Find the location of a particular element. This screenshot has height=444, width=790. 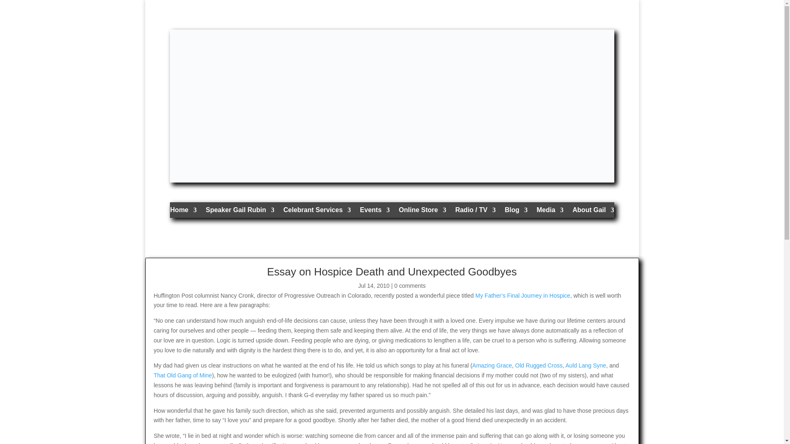

Blog is located at coordinates (516, 212).